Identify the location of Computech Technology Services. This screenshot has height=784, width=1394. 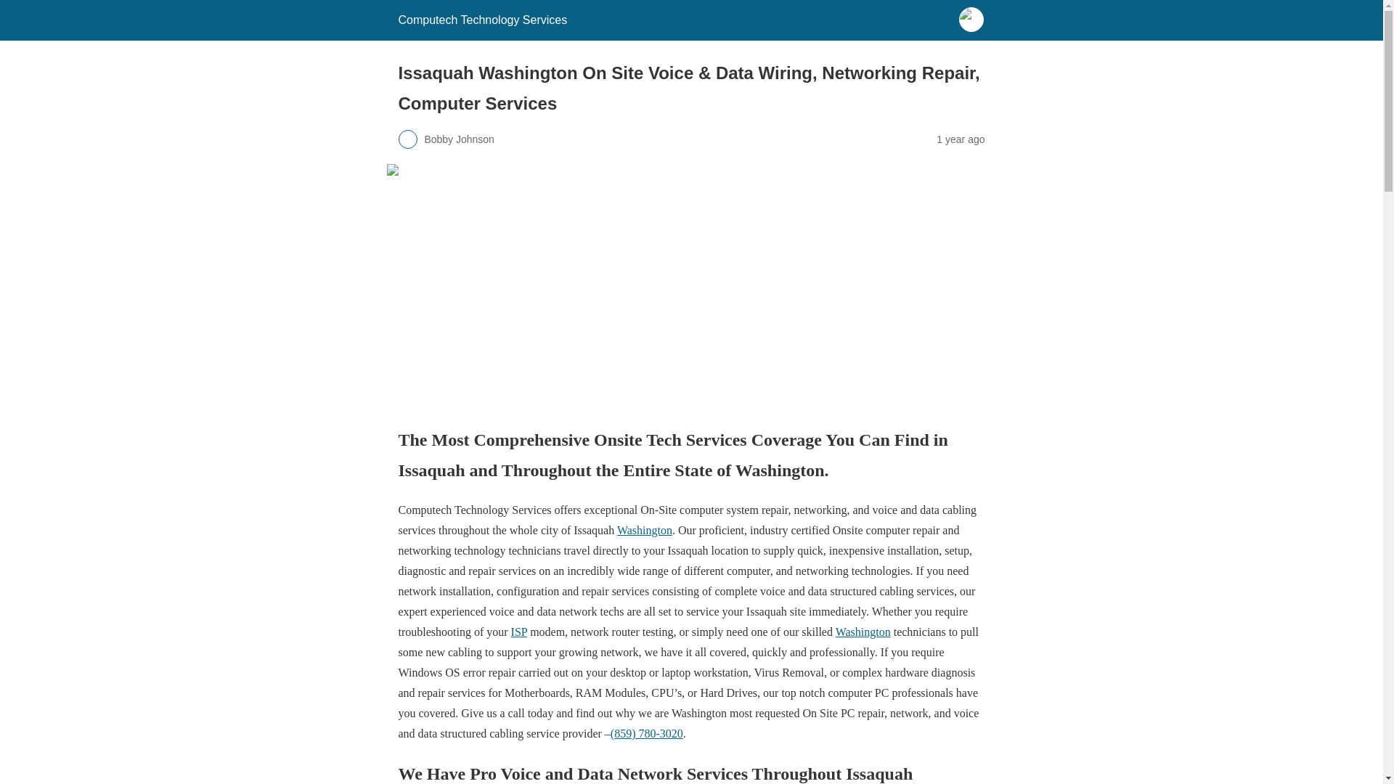
(482, 20).